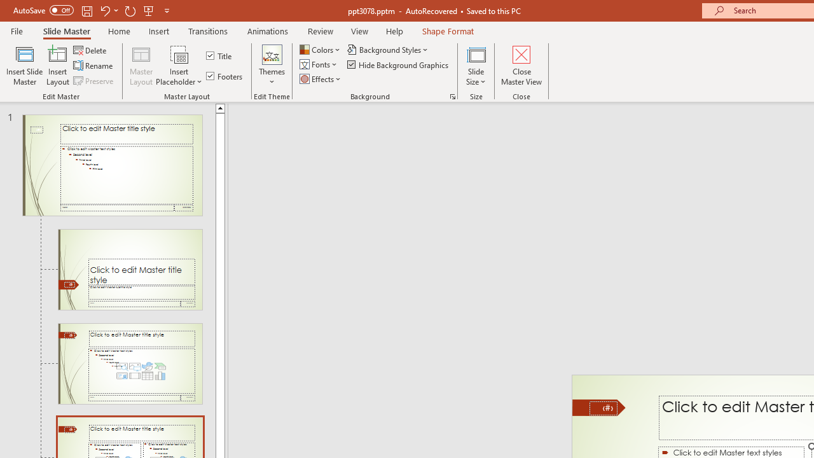  I want to click on Close Master View, so click(521, 65).